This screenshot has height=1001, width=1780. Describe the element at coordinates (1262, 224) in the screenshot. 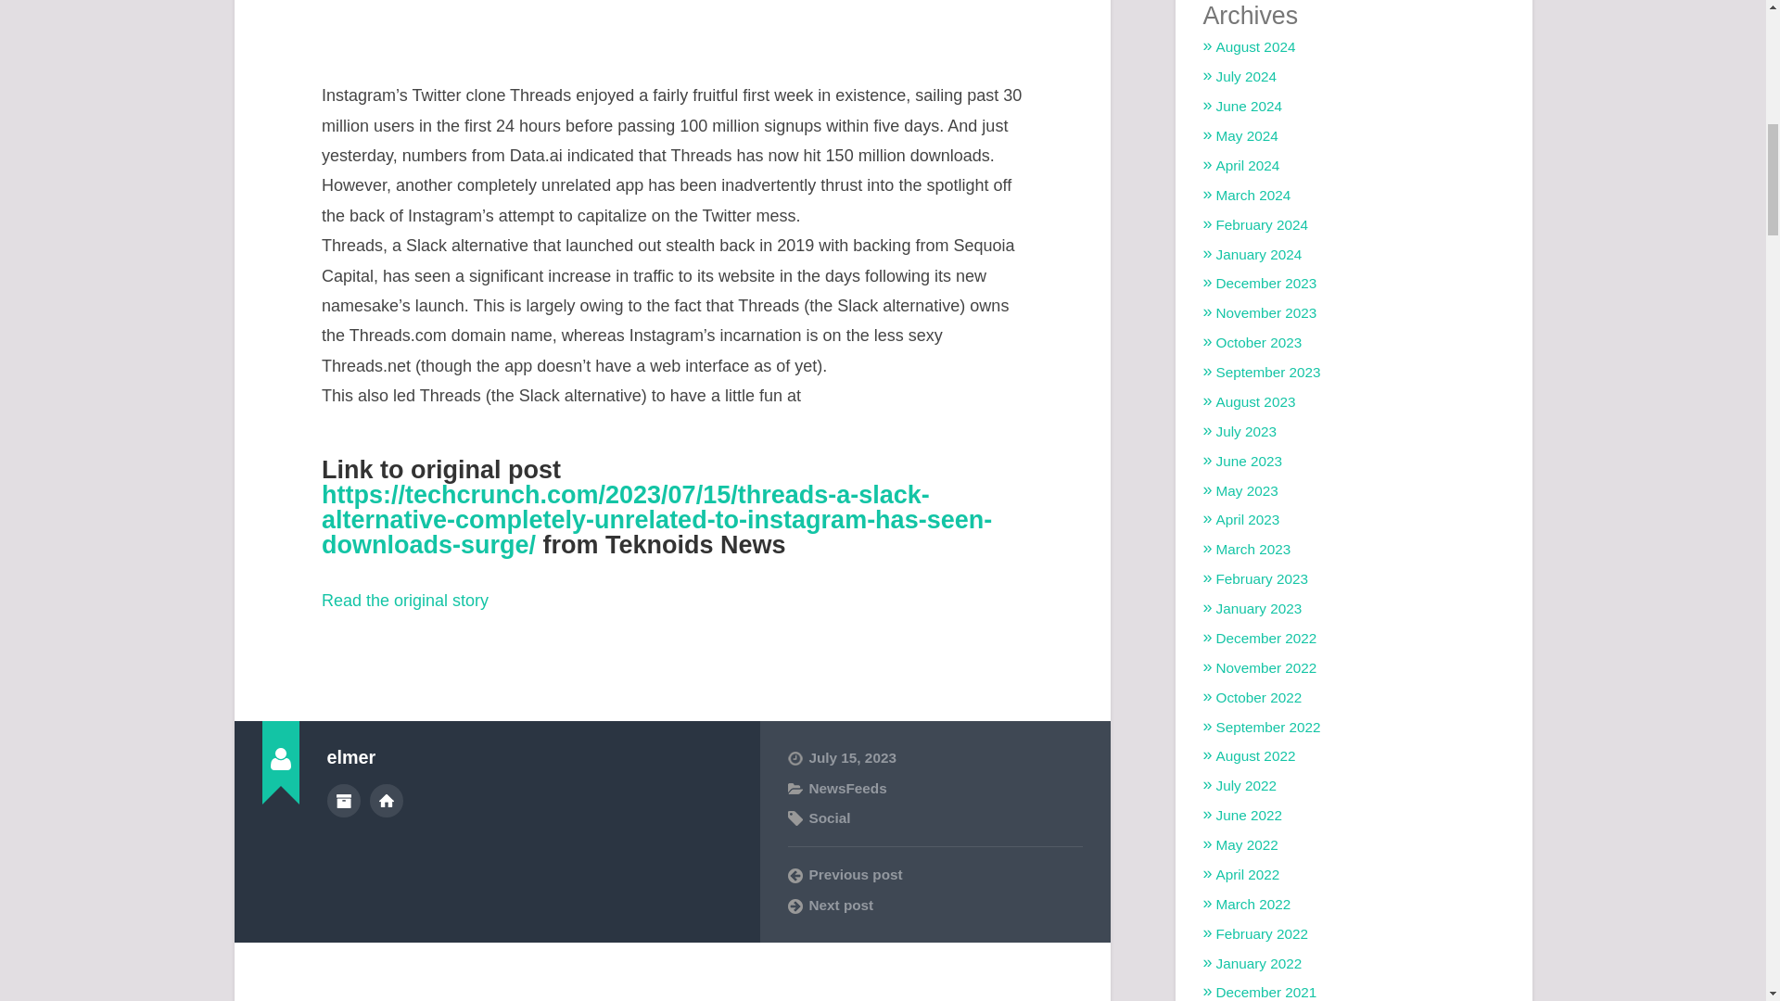

I see `February 2024` at that location.